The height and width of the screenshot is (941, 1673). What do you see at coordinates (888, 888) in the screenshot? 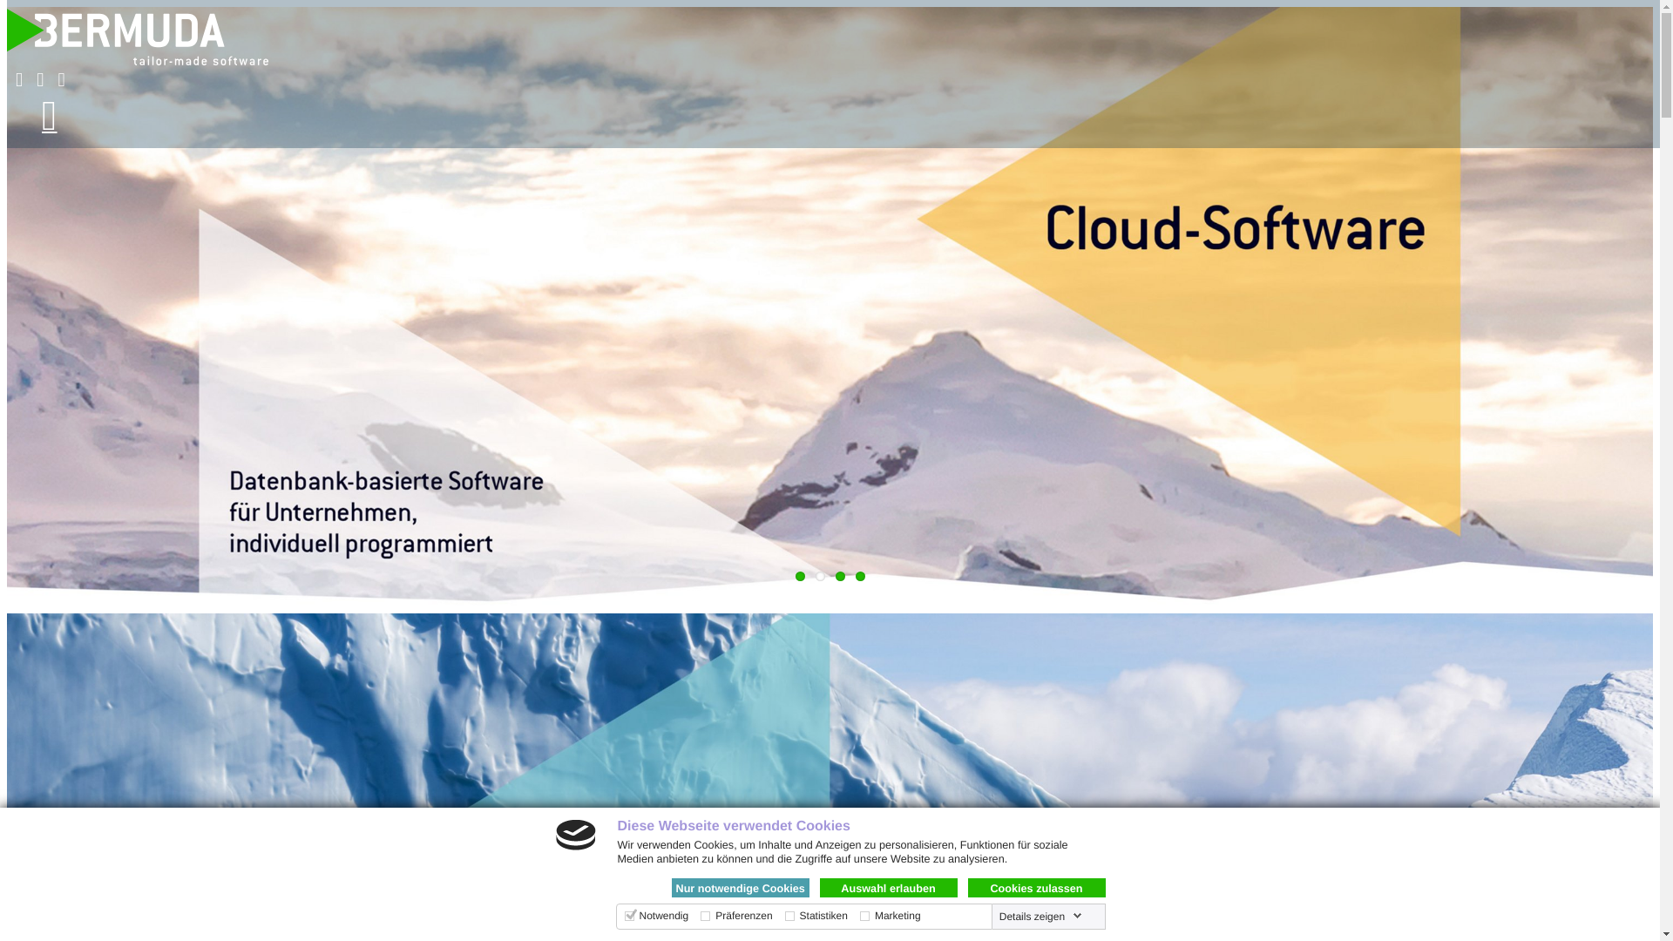
I see `Auswahl erlauben` at bounding box center [888, 888].